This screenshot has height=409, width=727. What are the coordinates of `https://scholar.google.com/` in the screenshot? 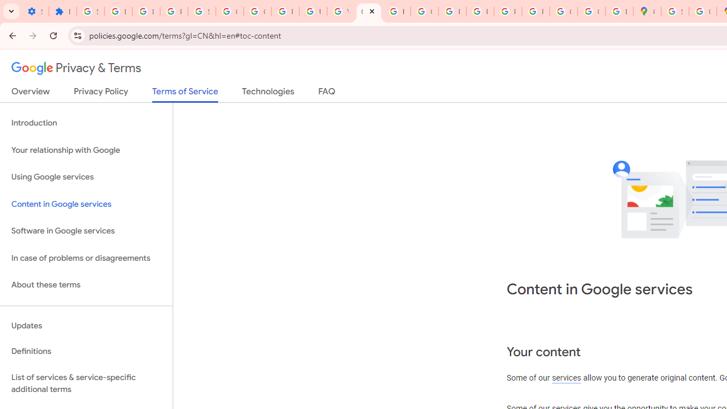 It's located at (396, 11).